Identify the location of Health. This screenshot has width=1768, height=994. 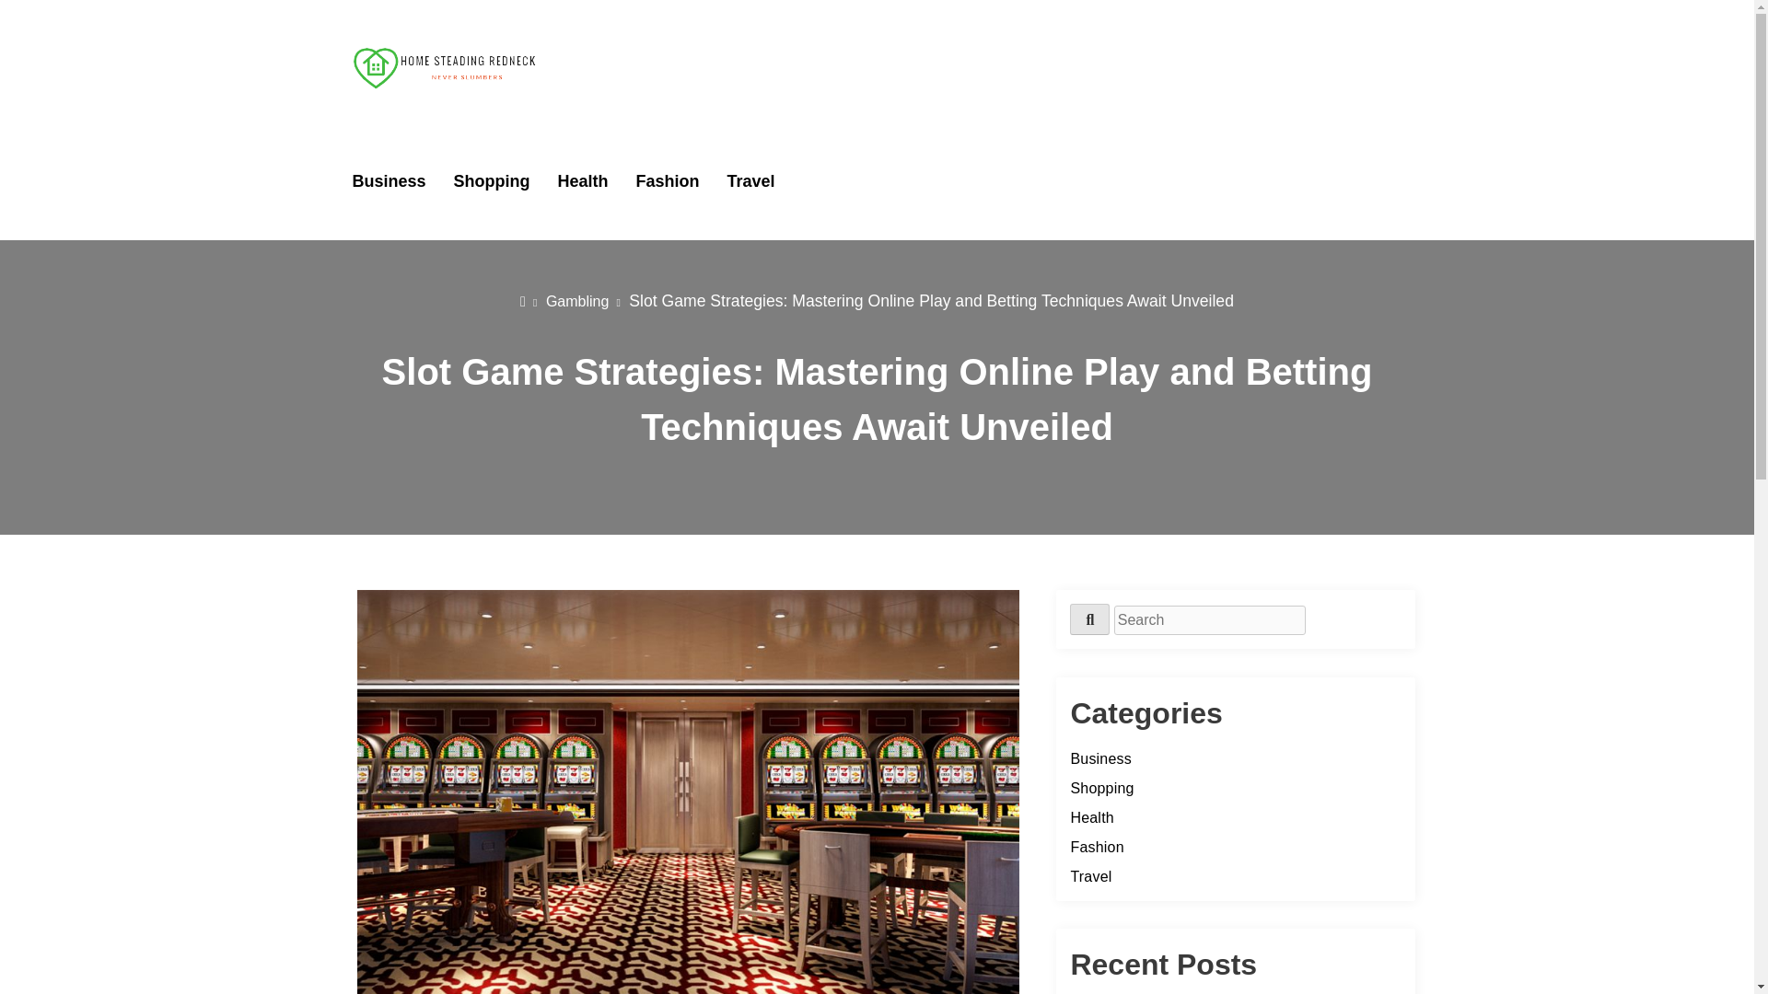
(583, 180).